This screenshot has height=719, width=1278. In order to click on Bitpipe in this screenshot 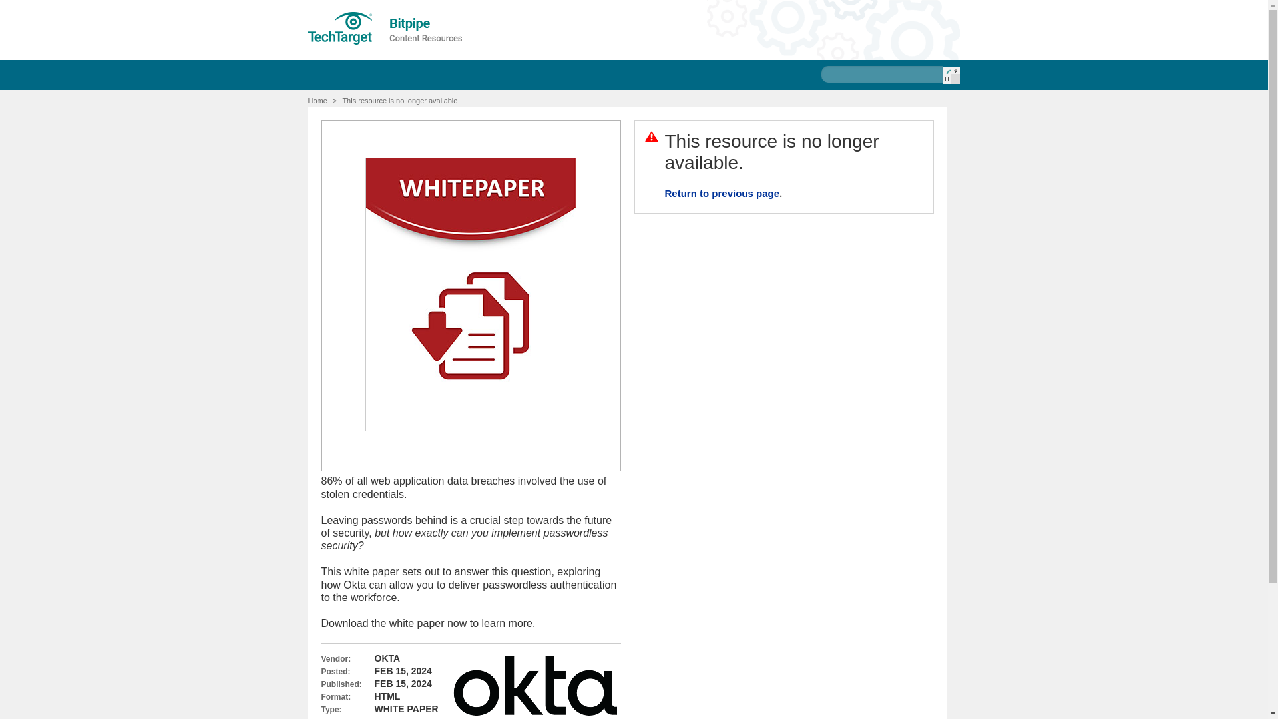, I will do `click(385, 28)`.